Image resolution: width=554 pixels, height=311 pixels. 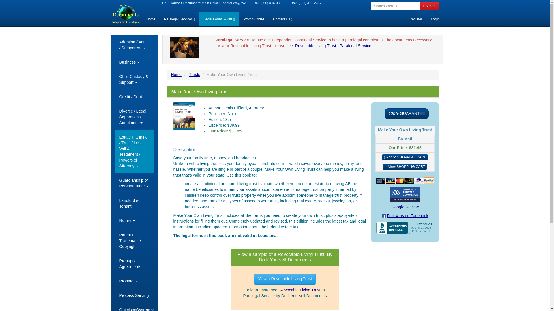 What do you see at coordinates (204, 3) in the screenshot?
I see `Do It Yourself Documents' Main Office: Federal Way, WA` at bounding box center [204, 3].